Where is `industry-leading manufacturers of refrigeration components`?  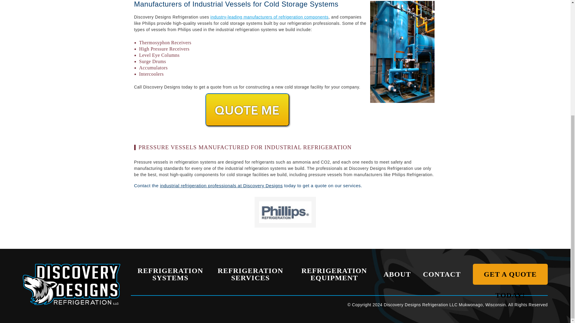 industry-leading manufacturers of refrigeration components is located at coordinates (269, 17).